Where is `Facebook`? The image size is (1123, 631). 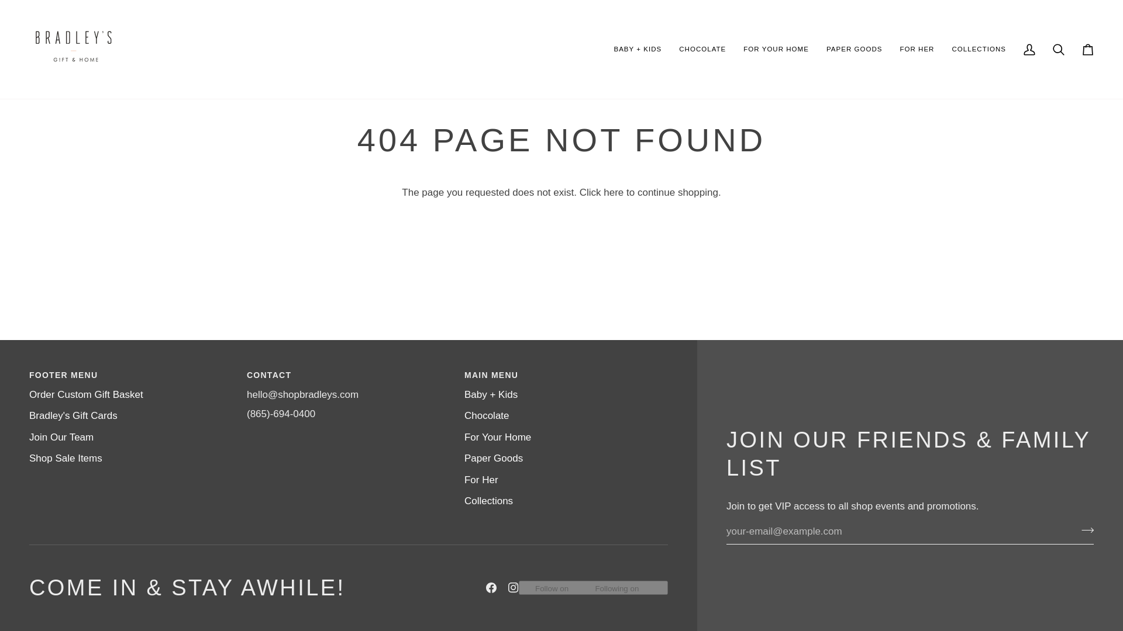
Facebook is located at coordinates (491, 588).